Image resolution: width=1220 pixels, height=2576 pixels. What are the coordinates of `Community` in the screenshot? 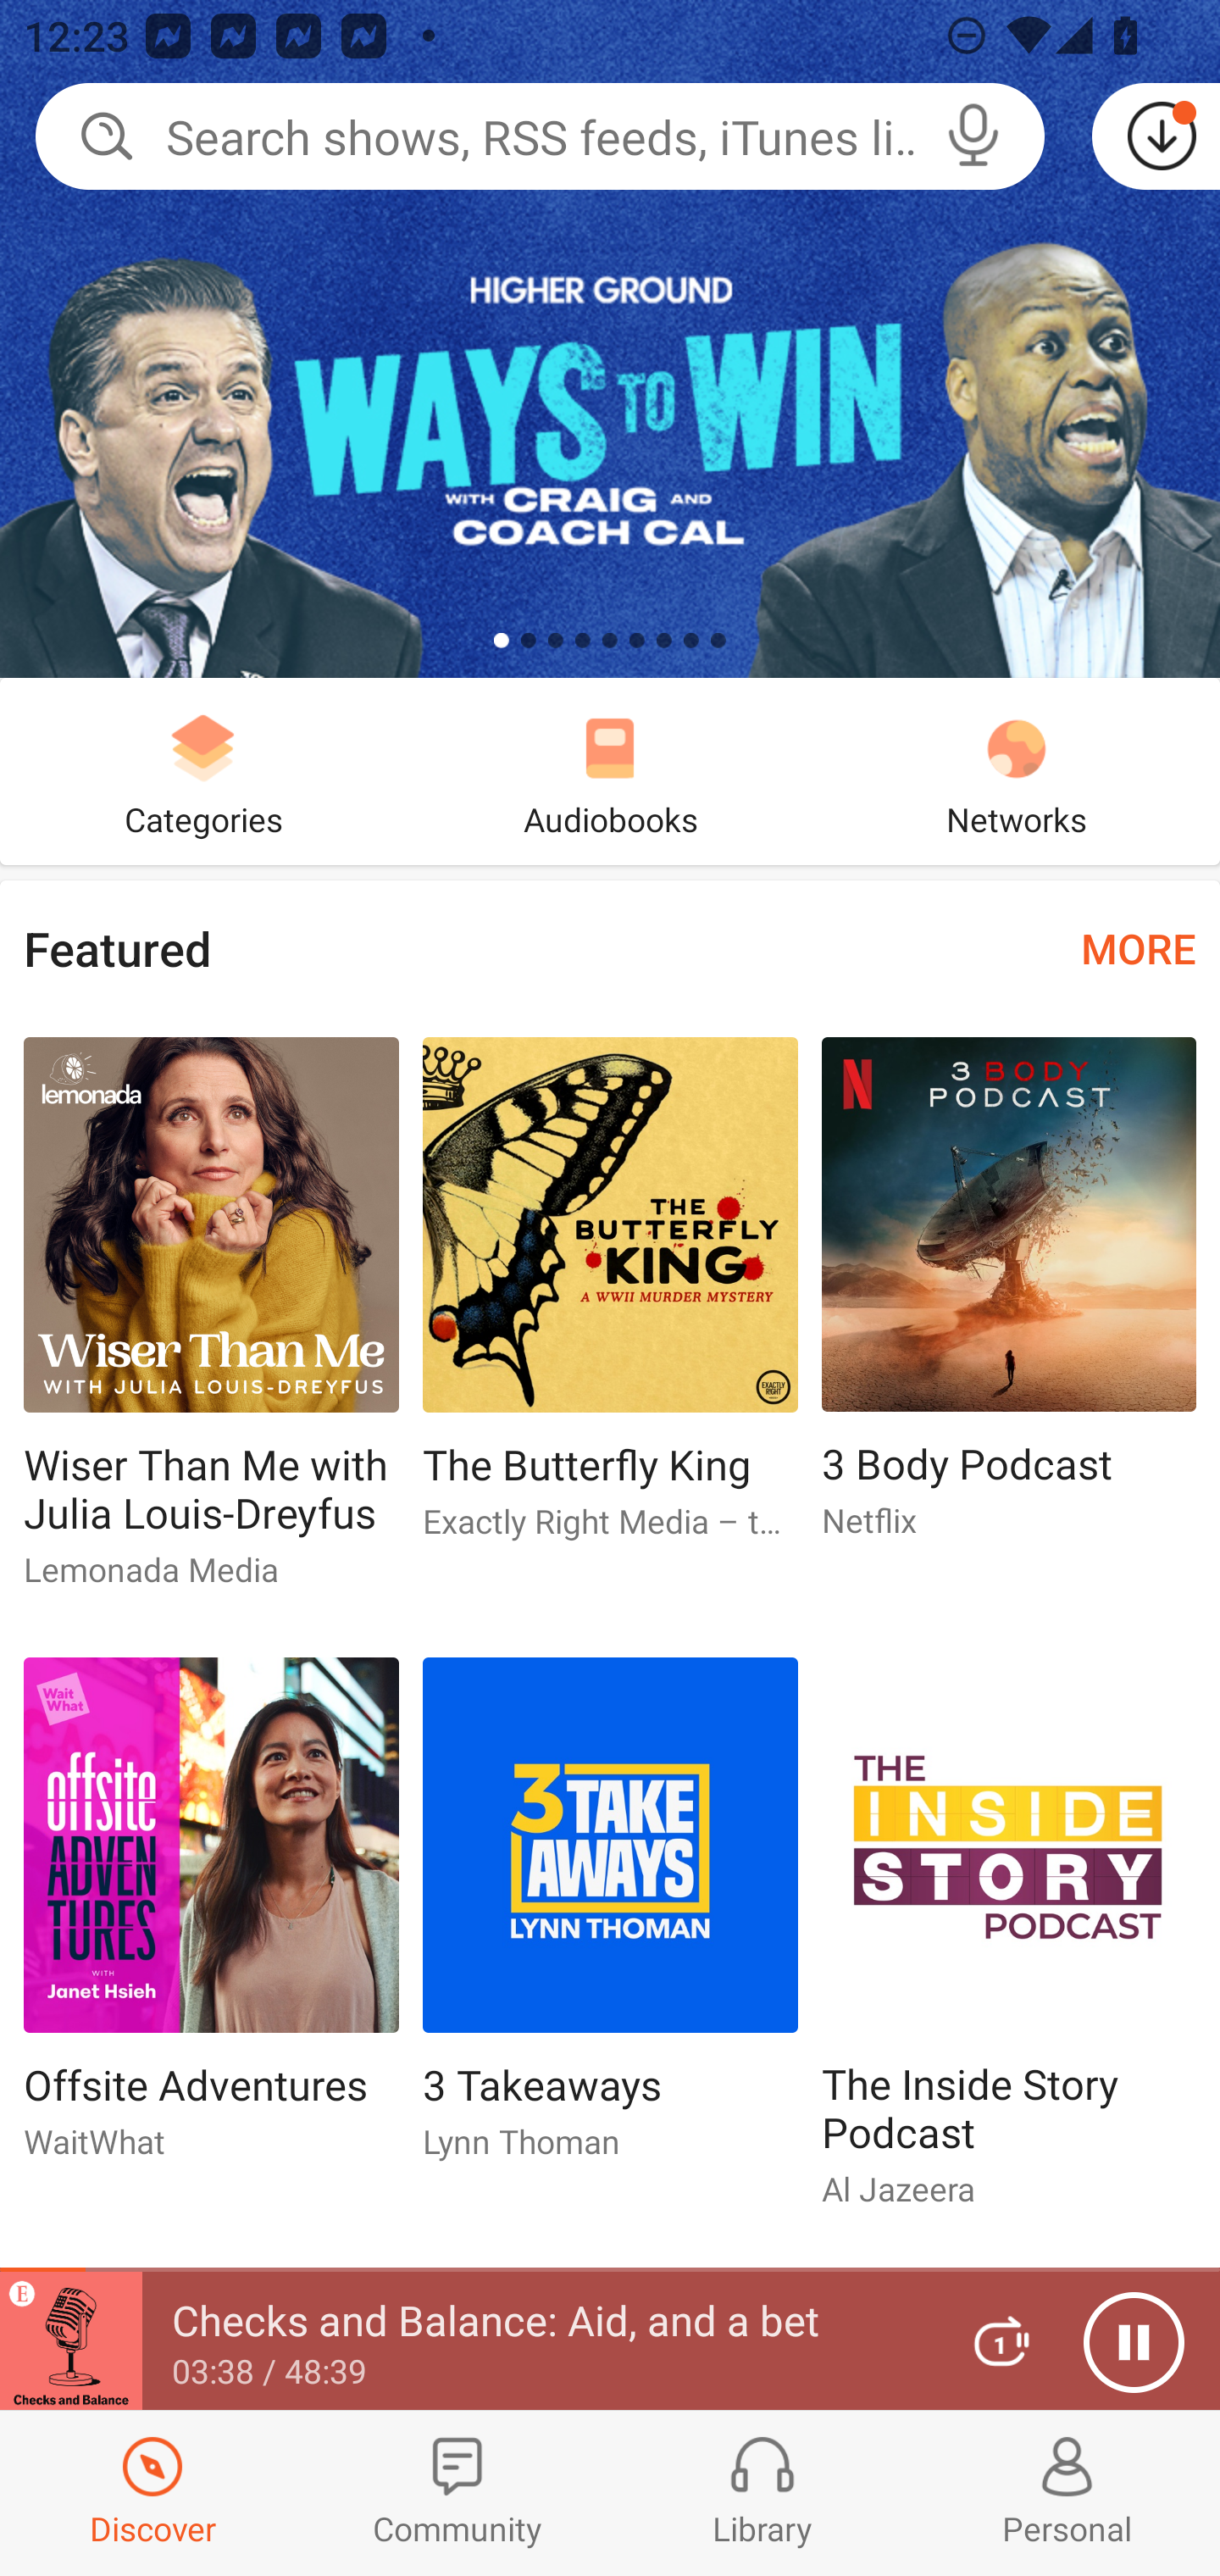 It's located at (457, 2493).